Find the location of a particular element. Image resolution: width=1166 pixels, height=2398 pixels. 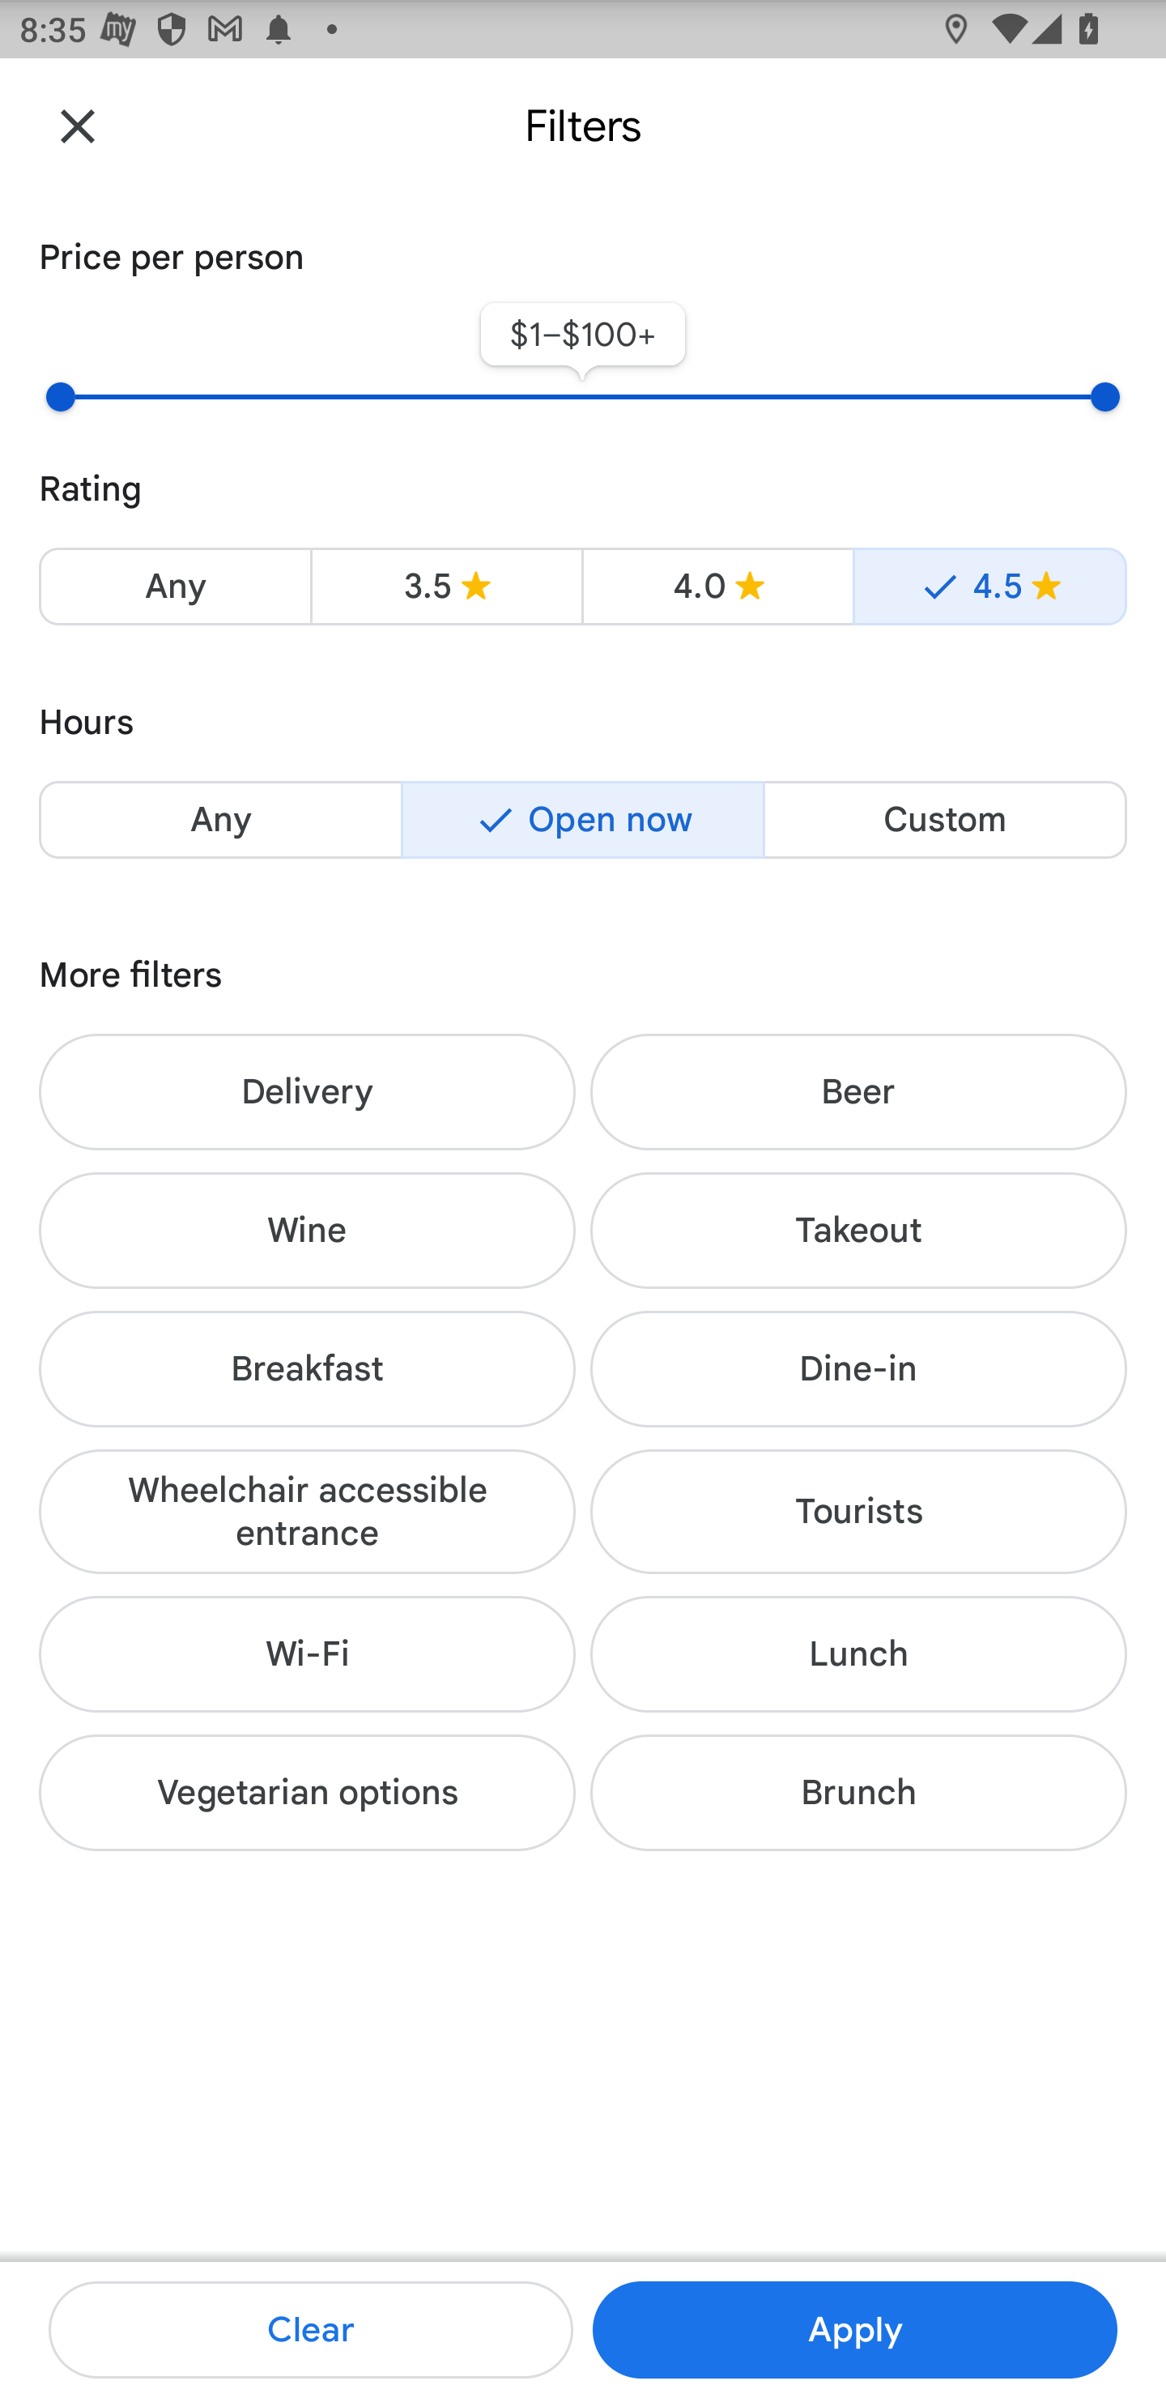

3.5 stars is located at coordinates (447, 587).